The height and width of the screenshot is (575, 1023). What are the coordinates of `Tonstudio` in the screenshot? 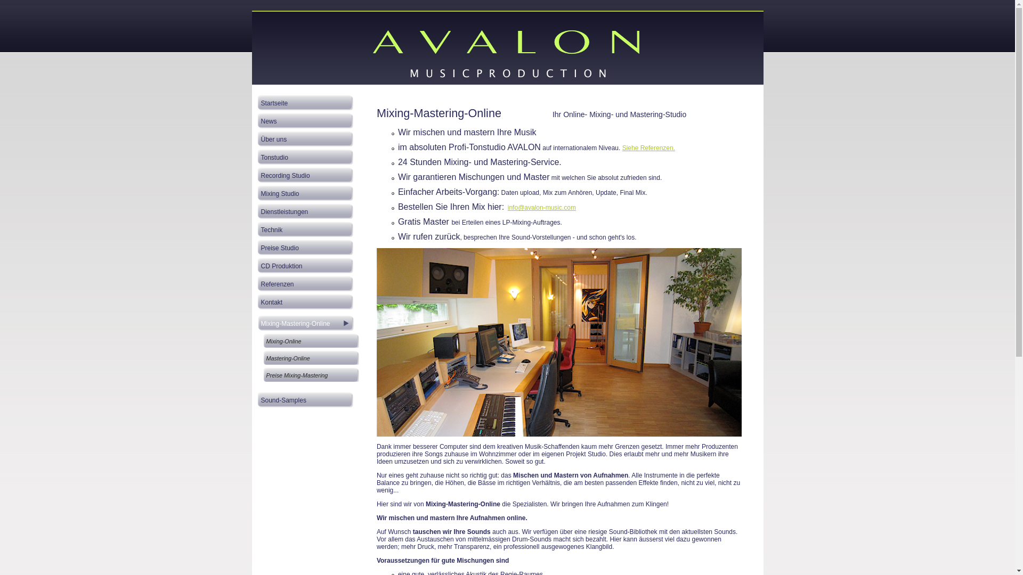 It's located at (306, 156).